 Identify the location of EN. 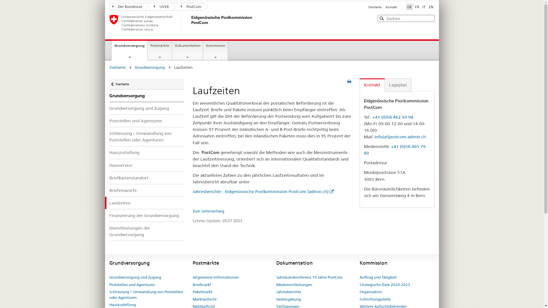
(431, 7).